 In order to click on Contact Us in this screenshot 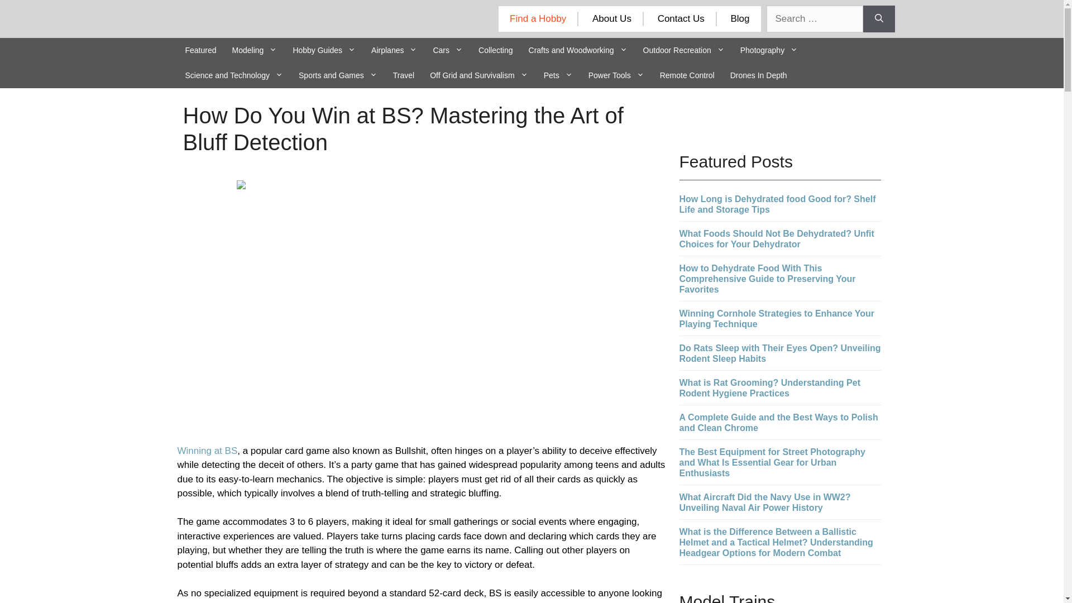, I will do `click(681, 18)`.